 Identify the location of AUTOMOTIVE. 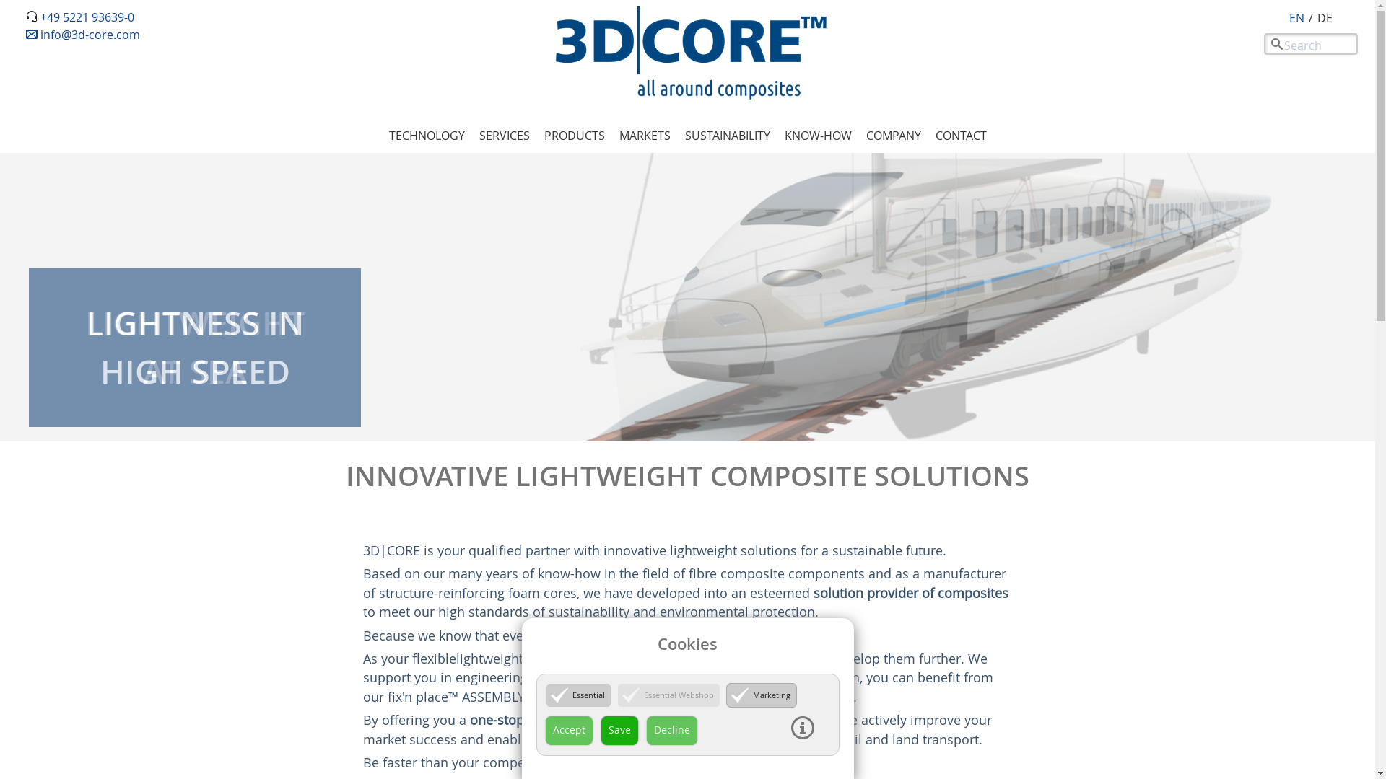
(735, 244).